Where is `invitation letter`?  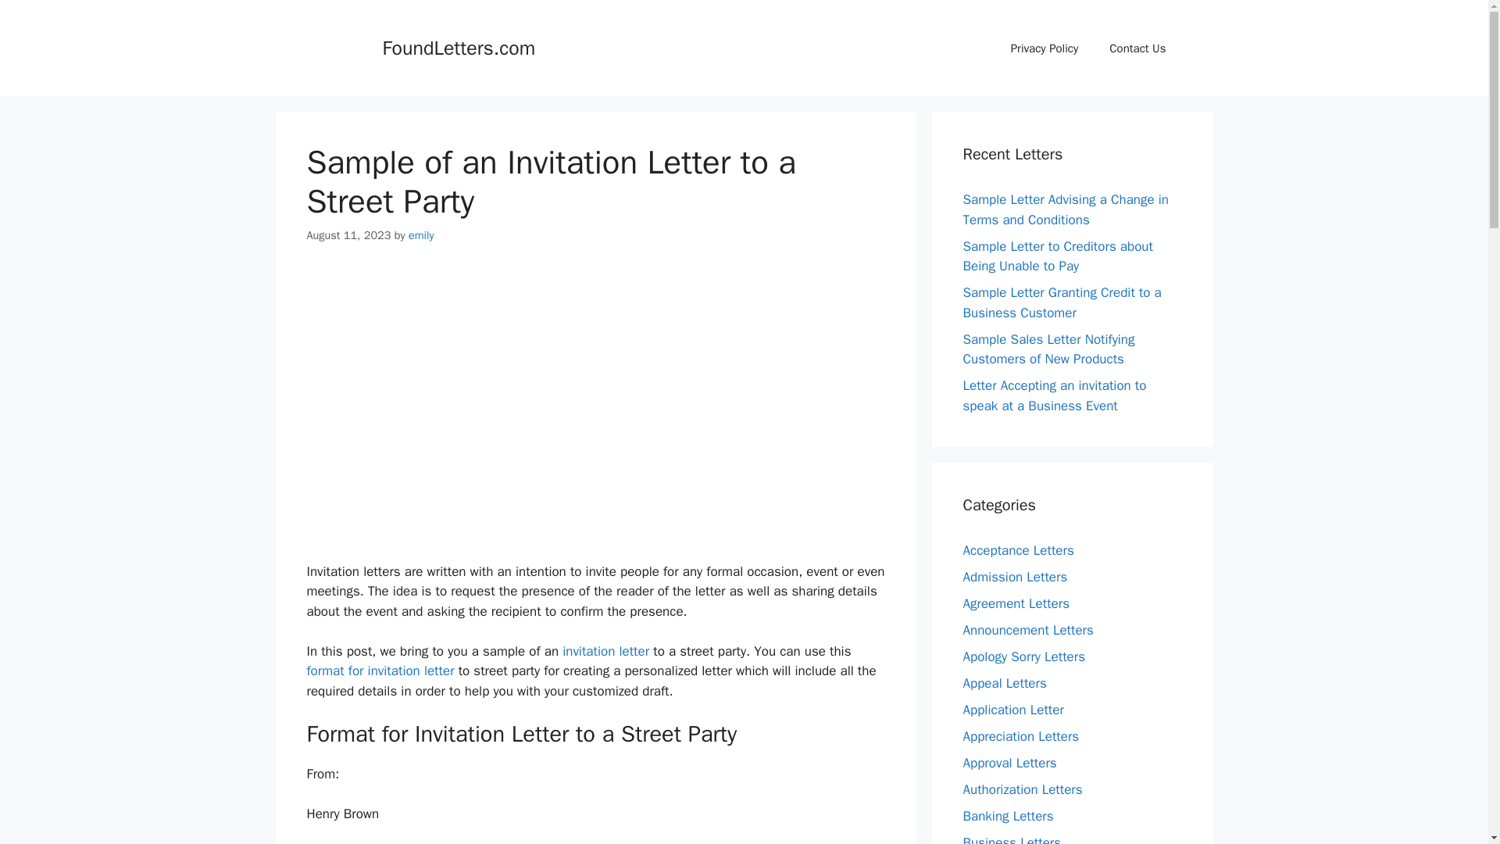
invitation letter is located at coordinates (606, 650).